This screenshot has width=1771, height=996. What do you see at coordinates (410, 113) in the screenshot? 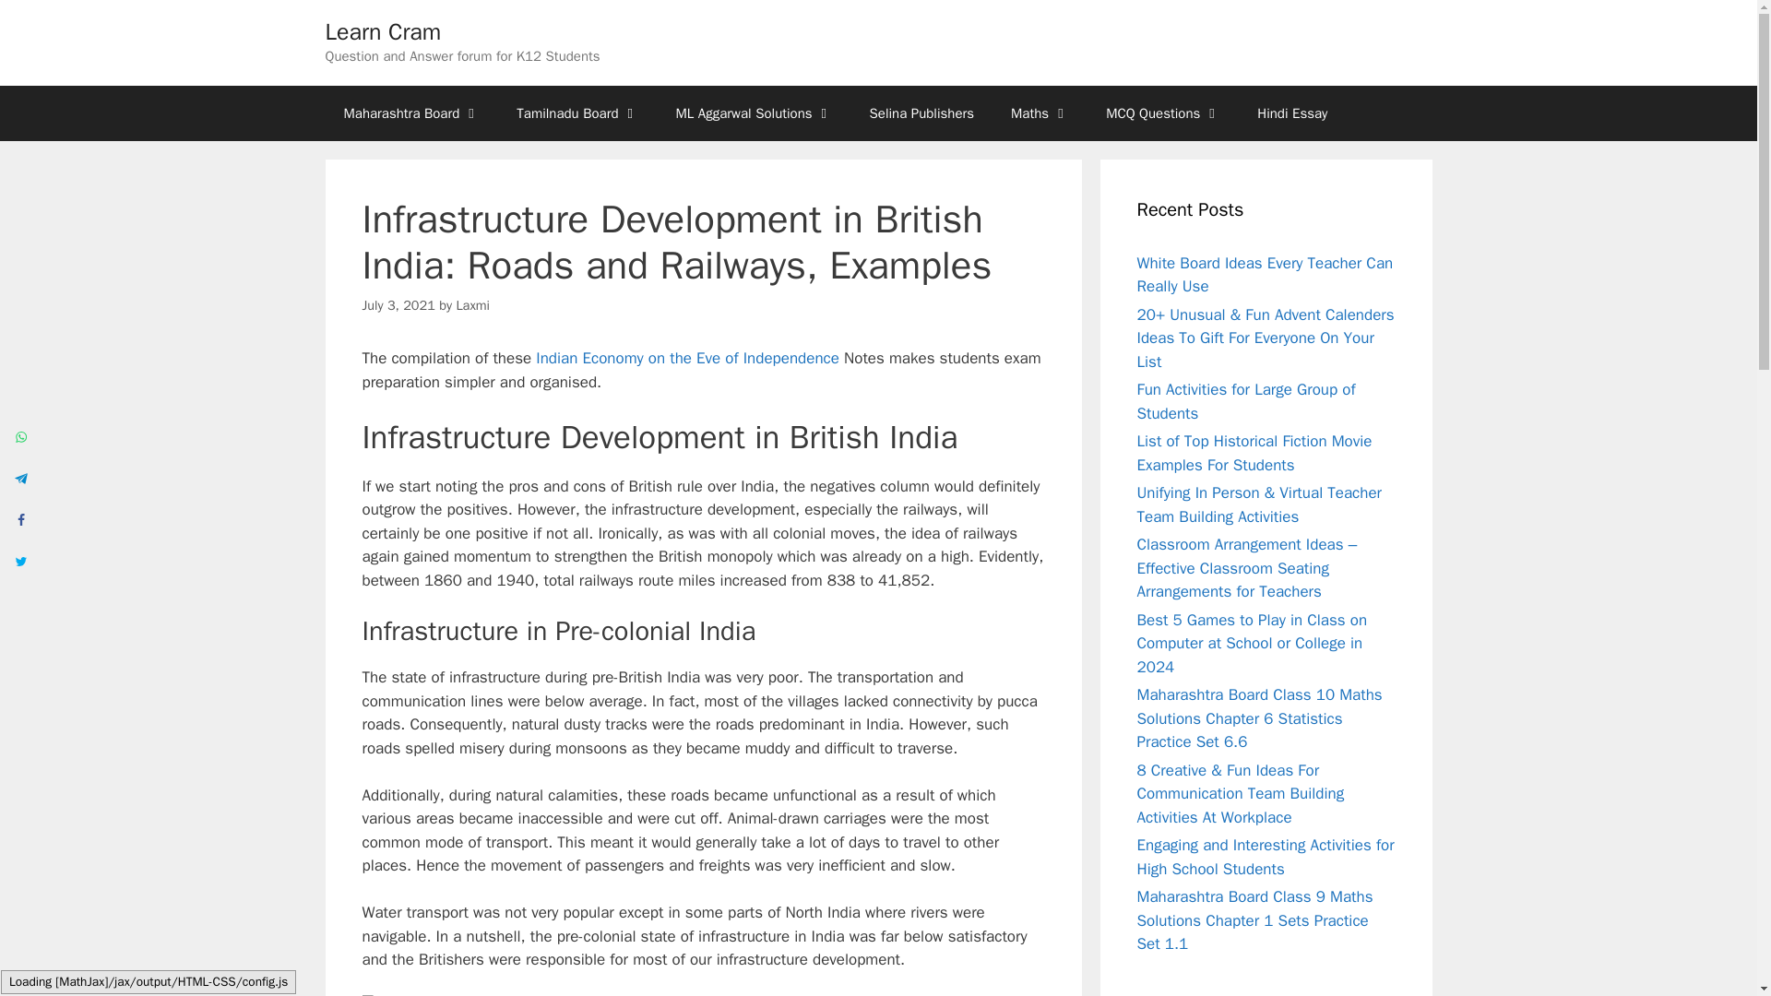
I see `Maharashtra Board` at bounding box center [410, 113].